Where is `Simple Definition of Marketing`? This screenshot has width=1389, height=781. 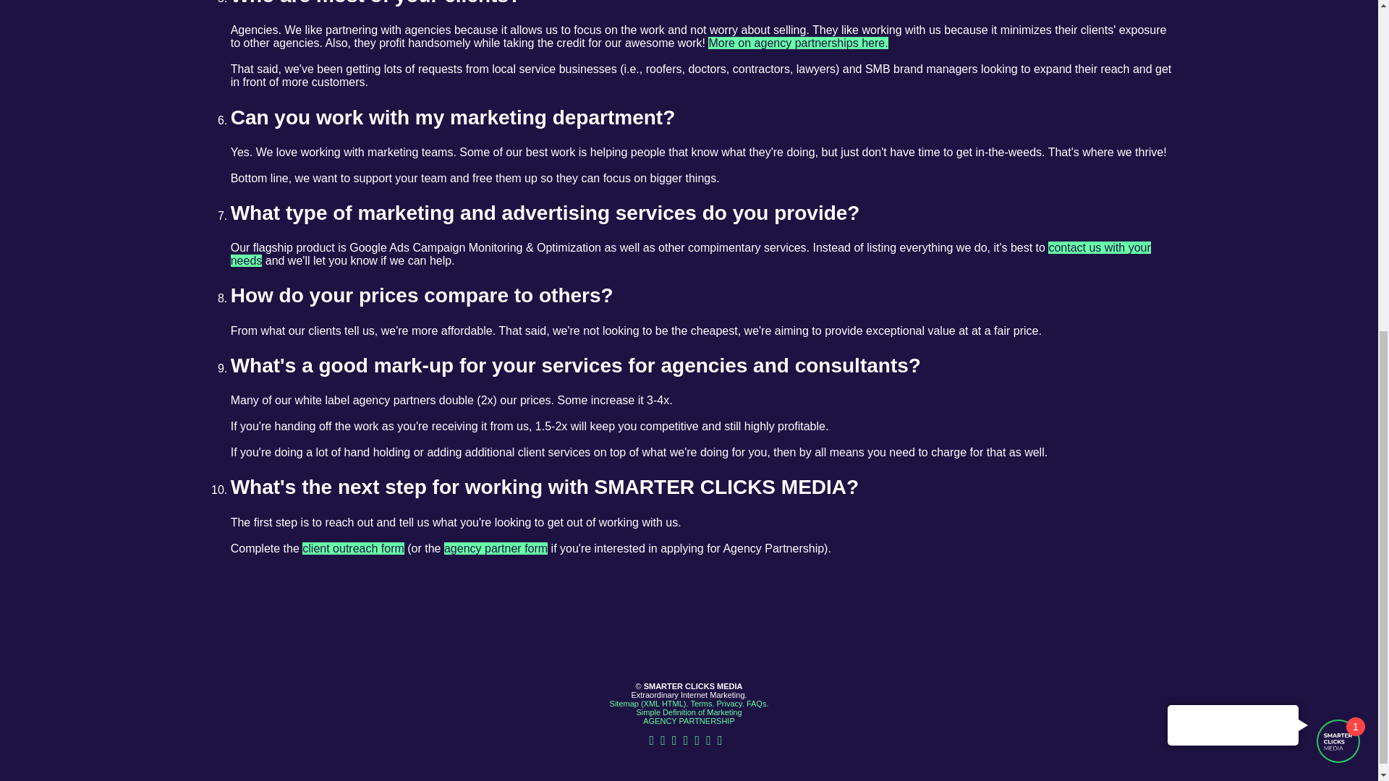 Simple Definition of Marketing is located at coordinates (689, 712).